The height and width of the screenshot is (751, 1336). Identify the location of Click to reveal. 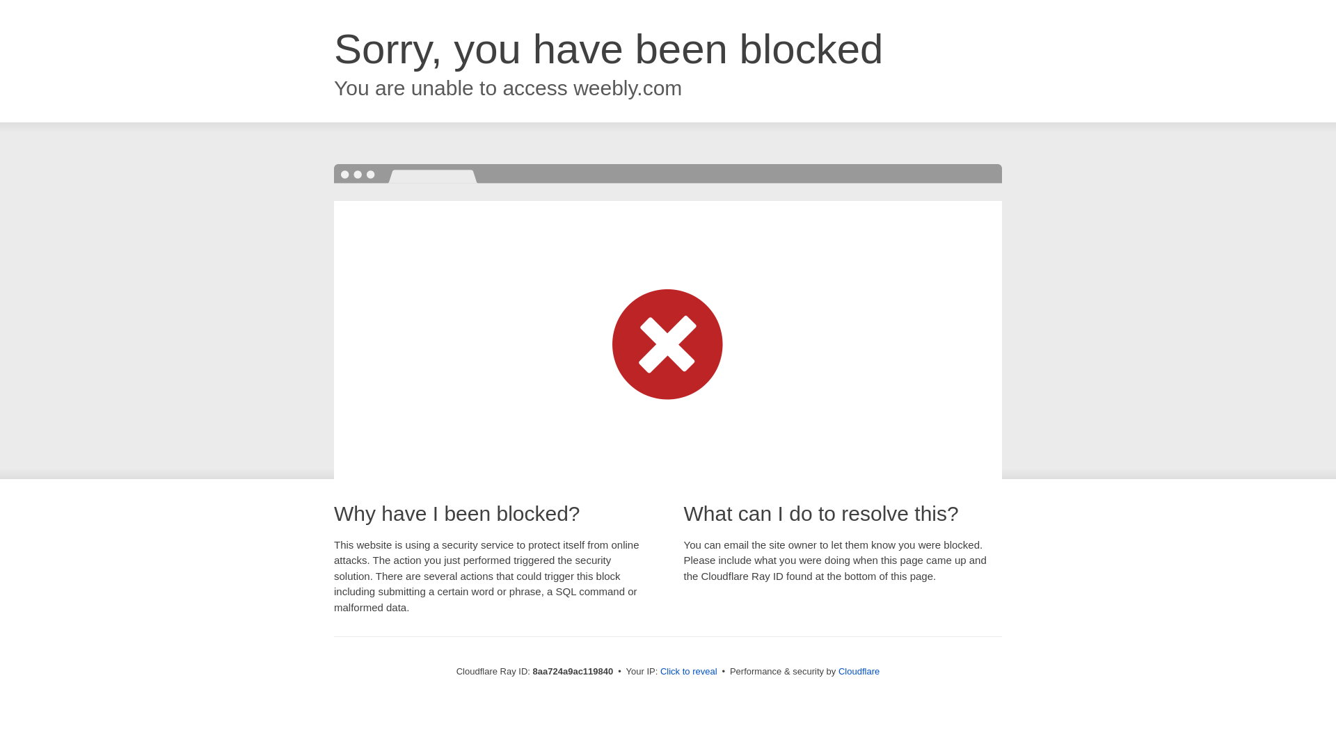
(689, 672).